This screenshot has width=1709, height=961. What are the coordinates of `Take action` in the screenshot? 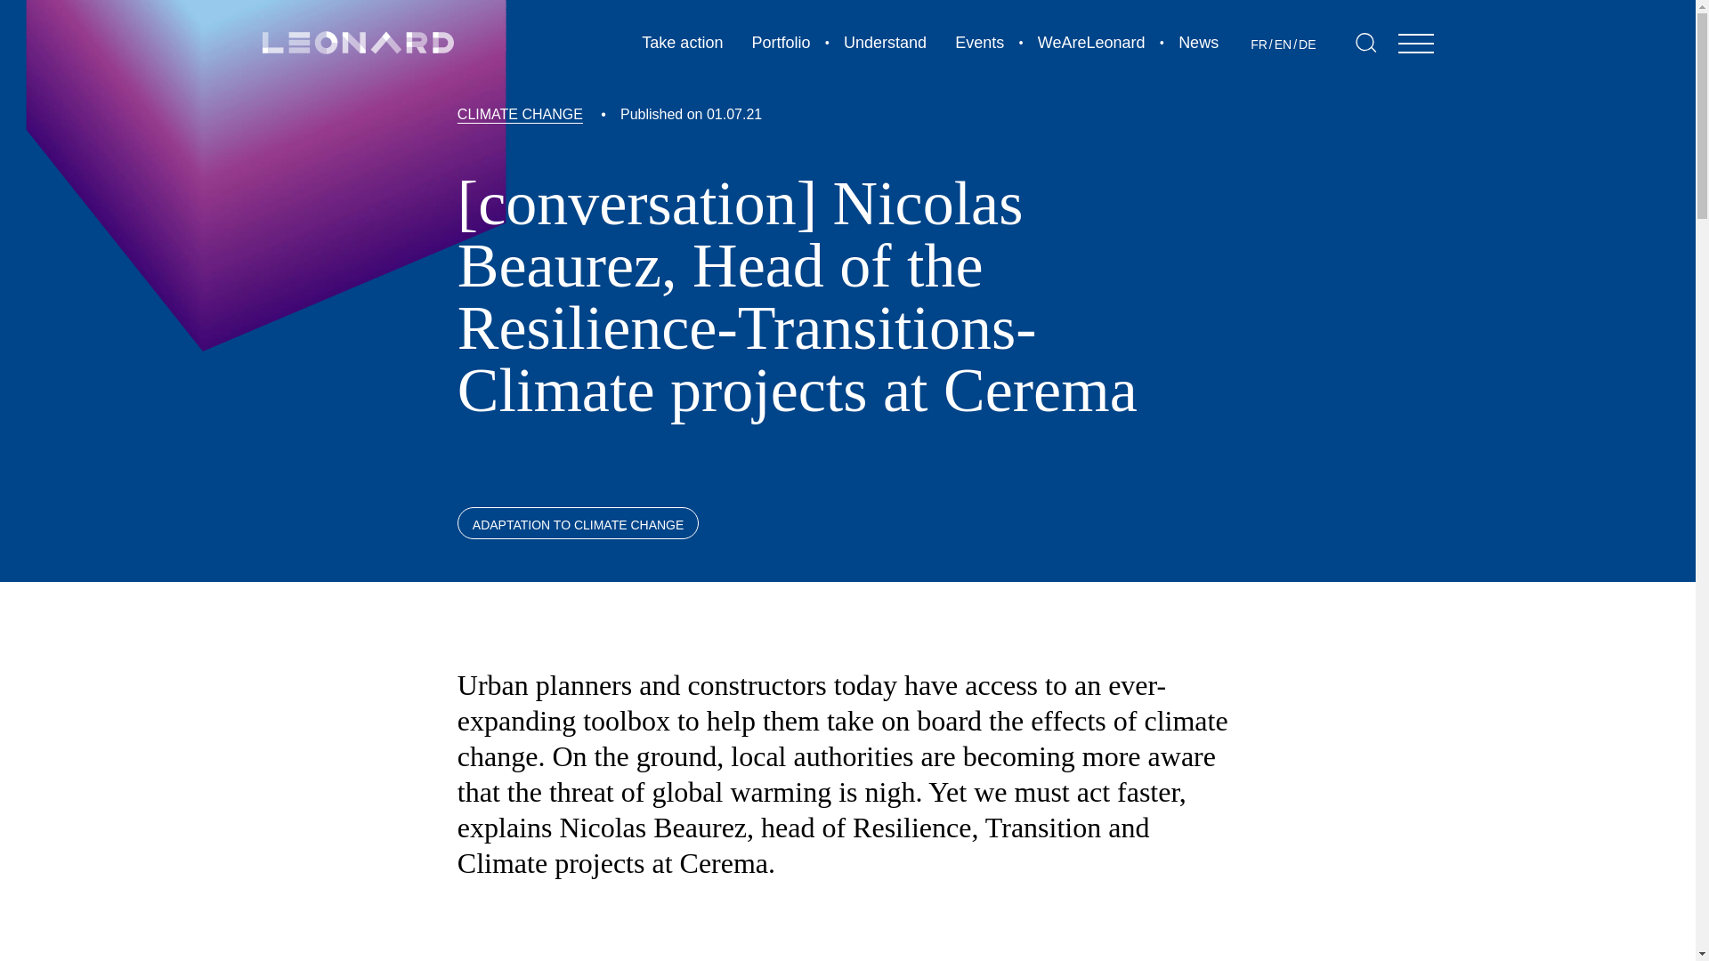 It's located at (682, 43).